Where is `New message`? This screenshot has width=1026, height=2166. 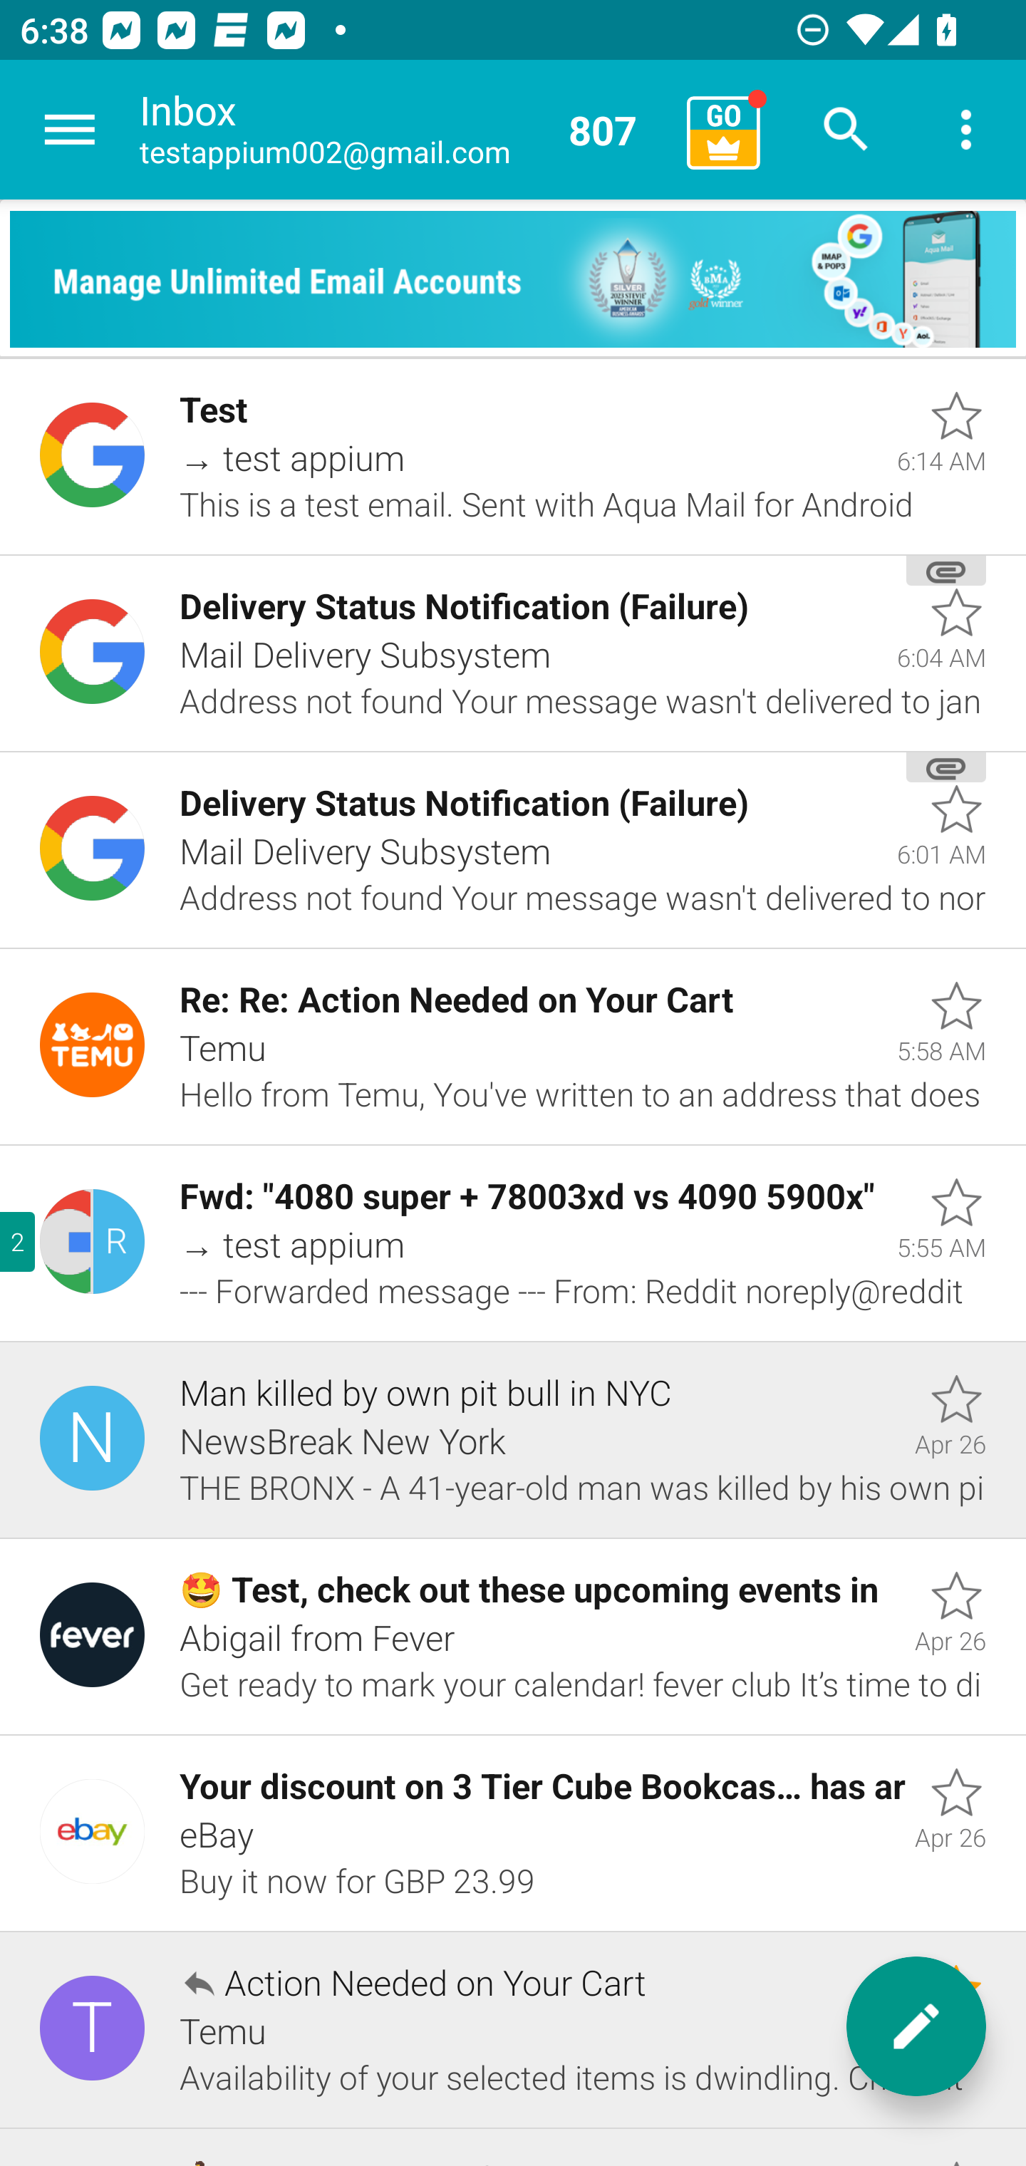
New message is located at coordinates (916, 2026).